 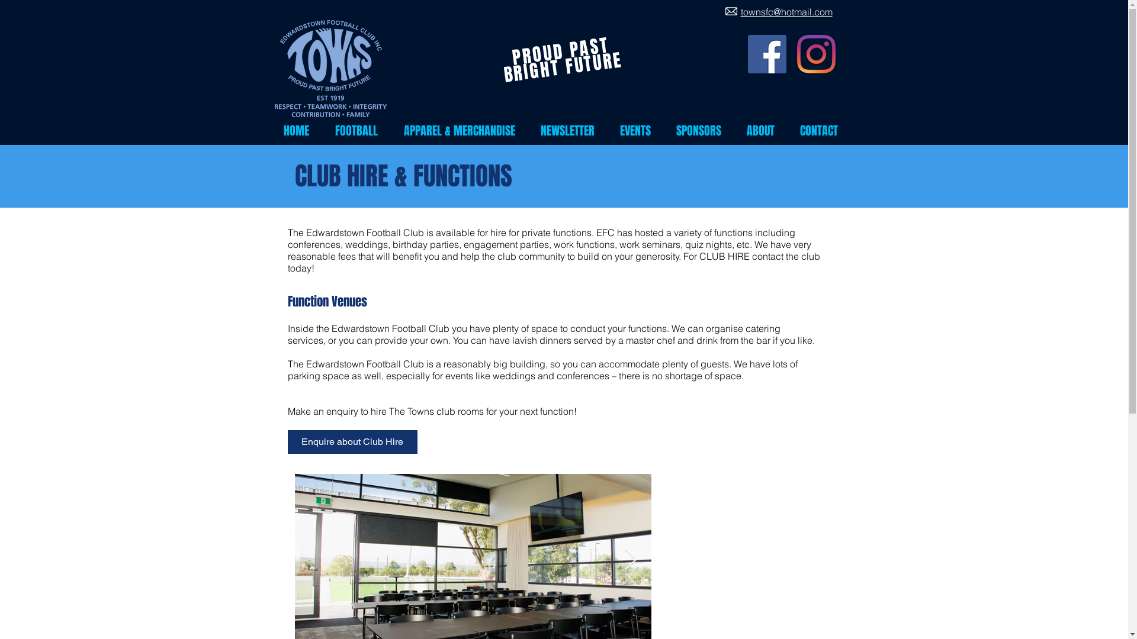 I want to click on CONTACT, so click(x=823, y=131).